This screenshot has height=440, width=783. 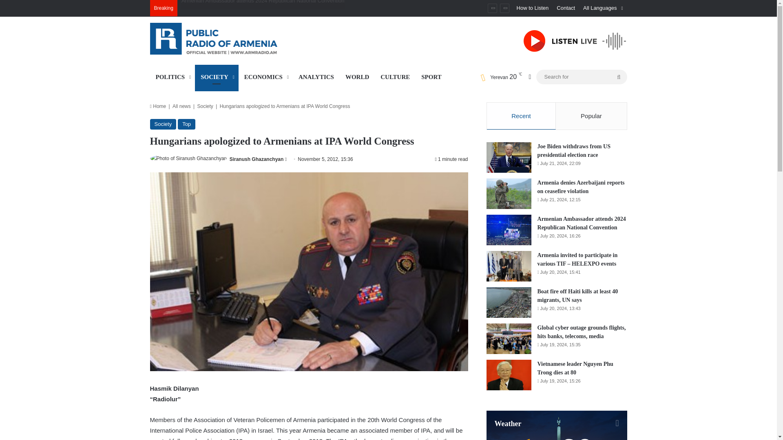 What do you see at coordinates (163, 124) in the screenshot?
I see `Society` at bounding box center [163, 124].